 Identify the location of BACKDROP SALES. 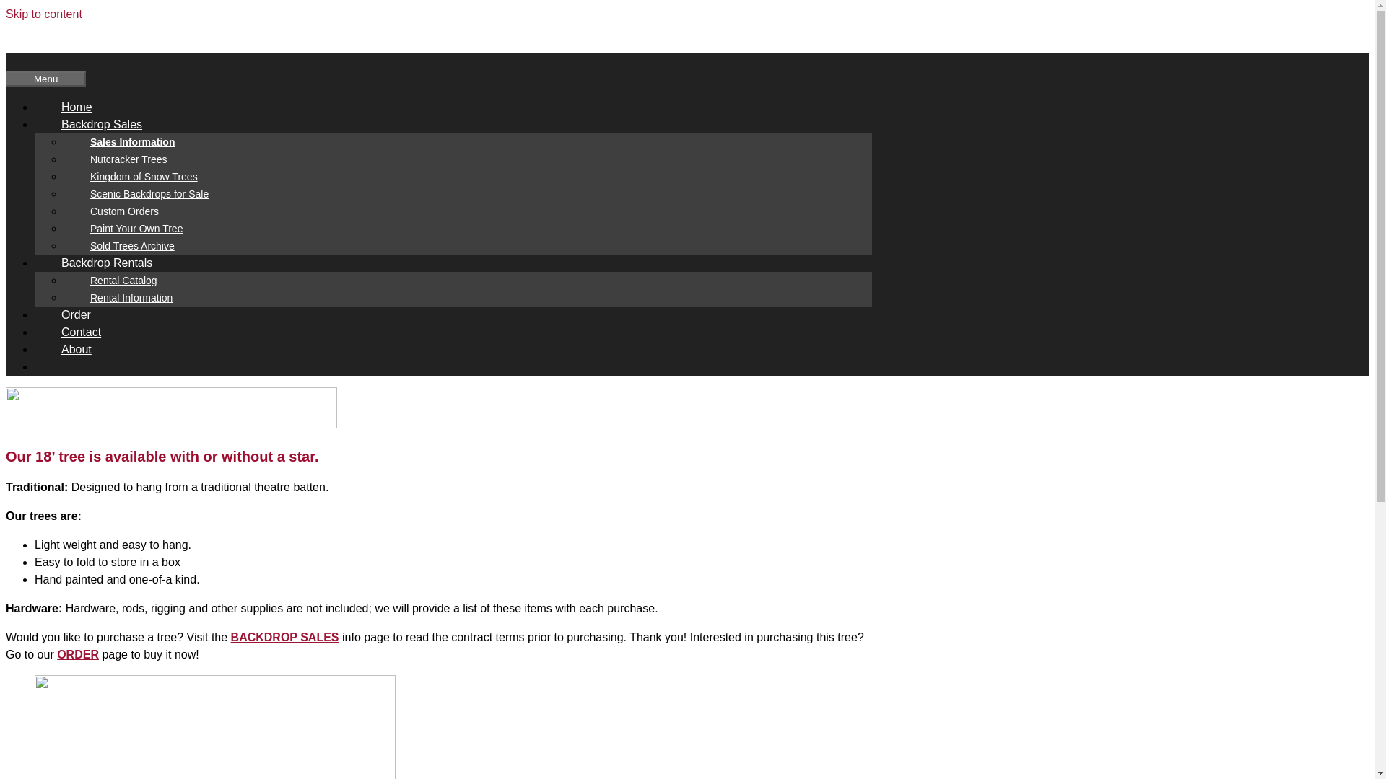
(285, 637).